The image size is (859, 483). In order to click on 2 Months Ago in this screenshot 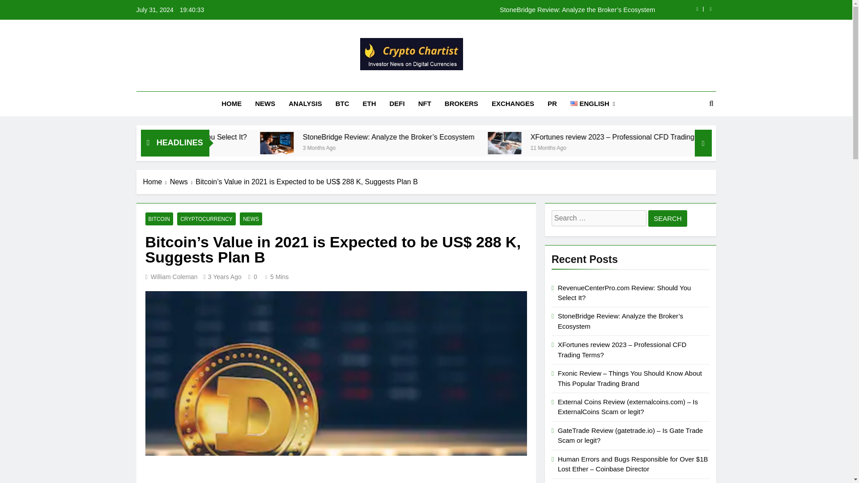, I will do `click(221, 147)`.